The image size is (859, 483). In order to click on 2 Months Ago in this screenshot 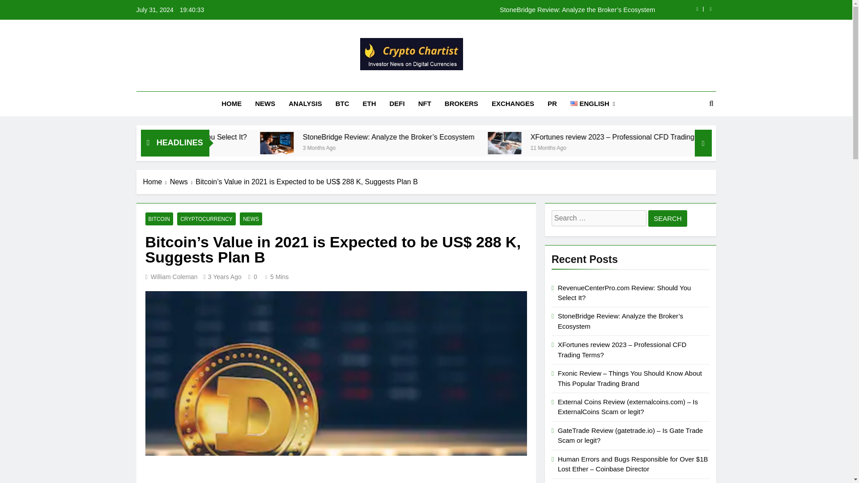, I will do `click(221, 147)`.